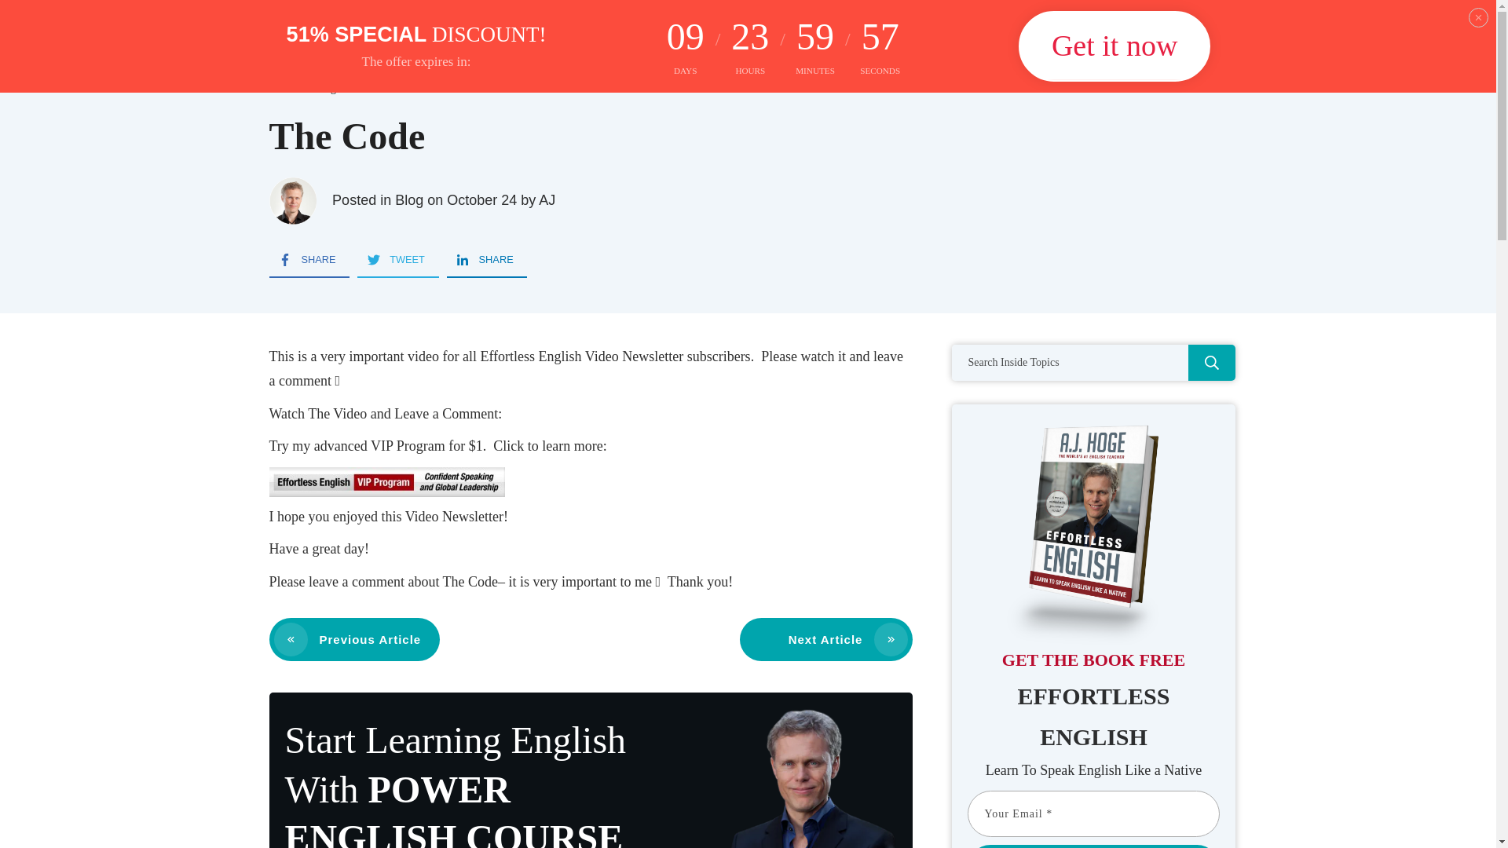  What do you see at coordinates (409, 199) in the screenshot?
I see `Blog` at bounding box center [409, 199].